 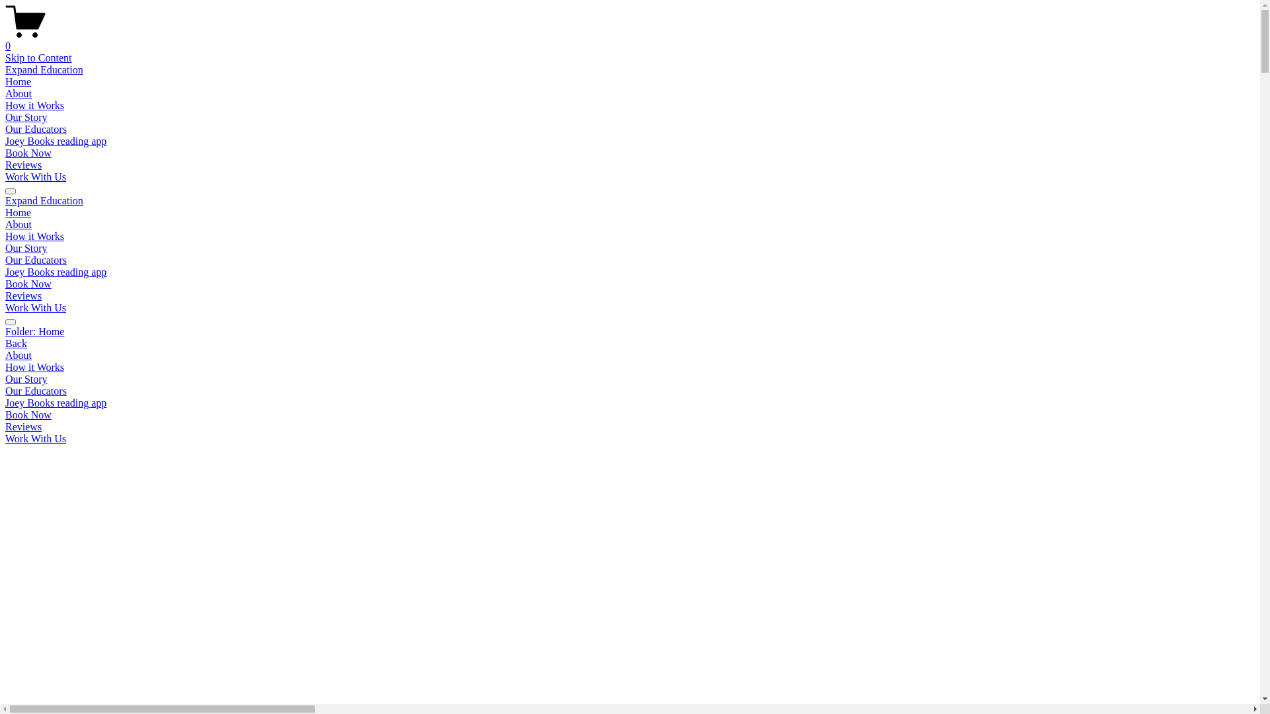 I want to click on Book Now, so click(x=630, y=415).